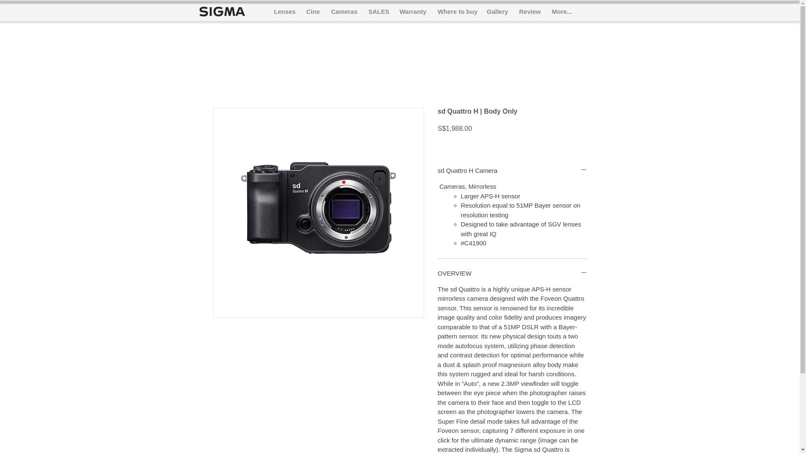 Image resolution: width=806 pixels, height=453 pixels. Describe the element at coordinates (312, 11) in the screenshot. I see `Cine` at that location.